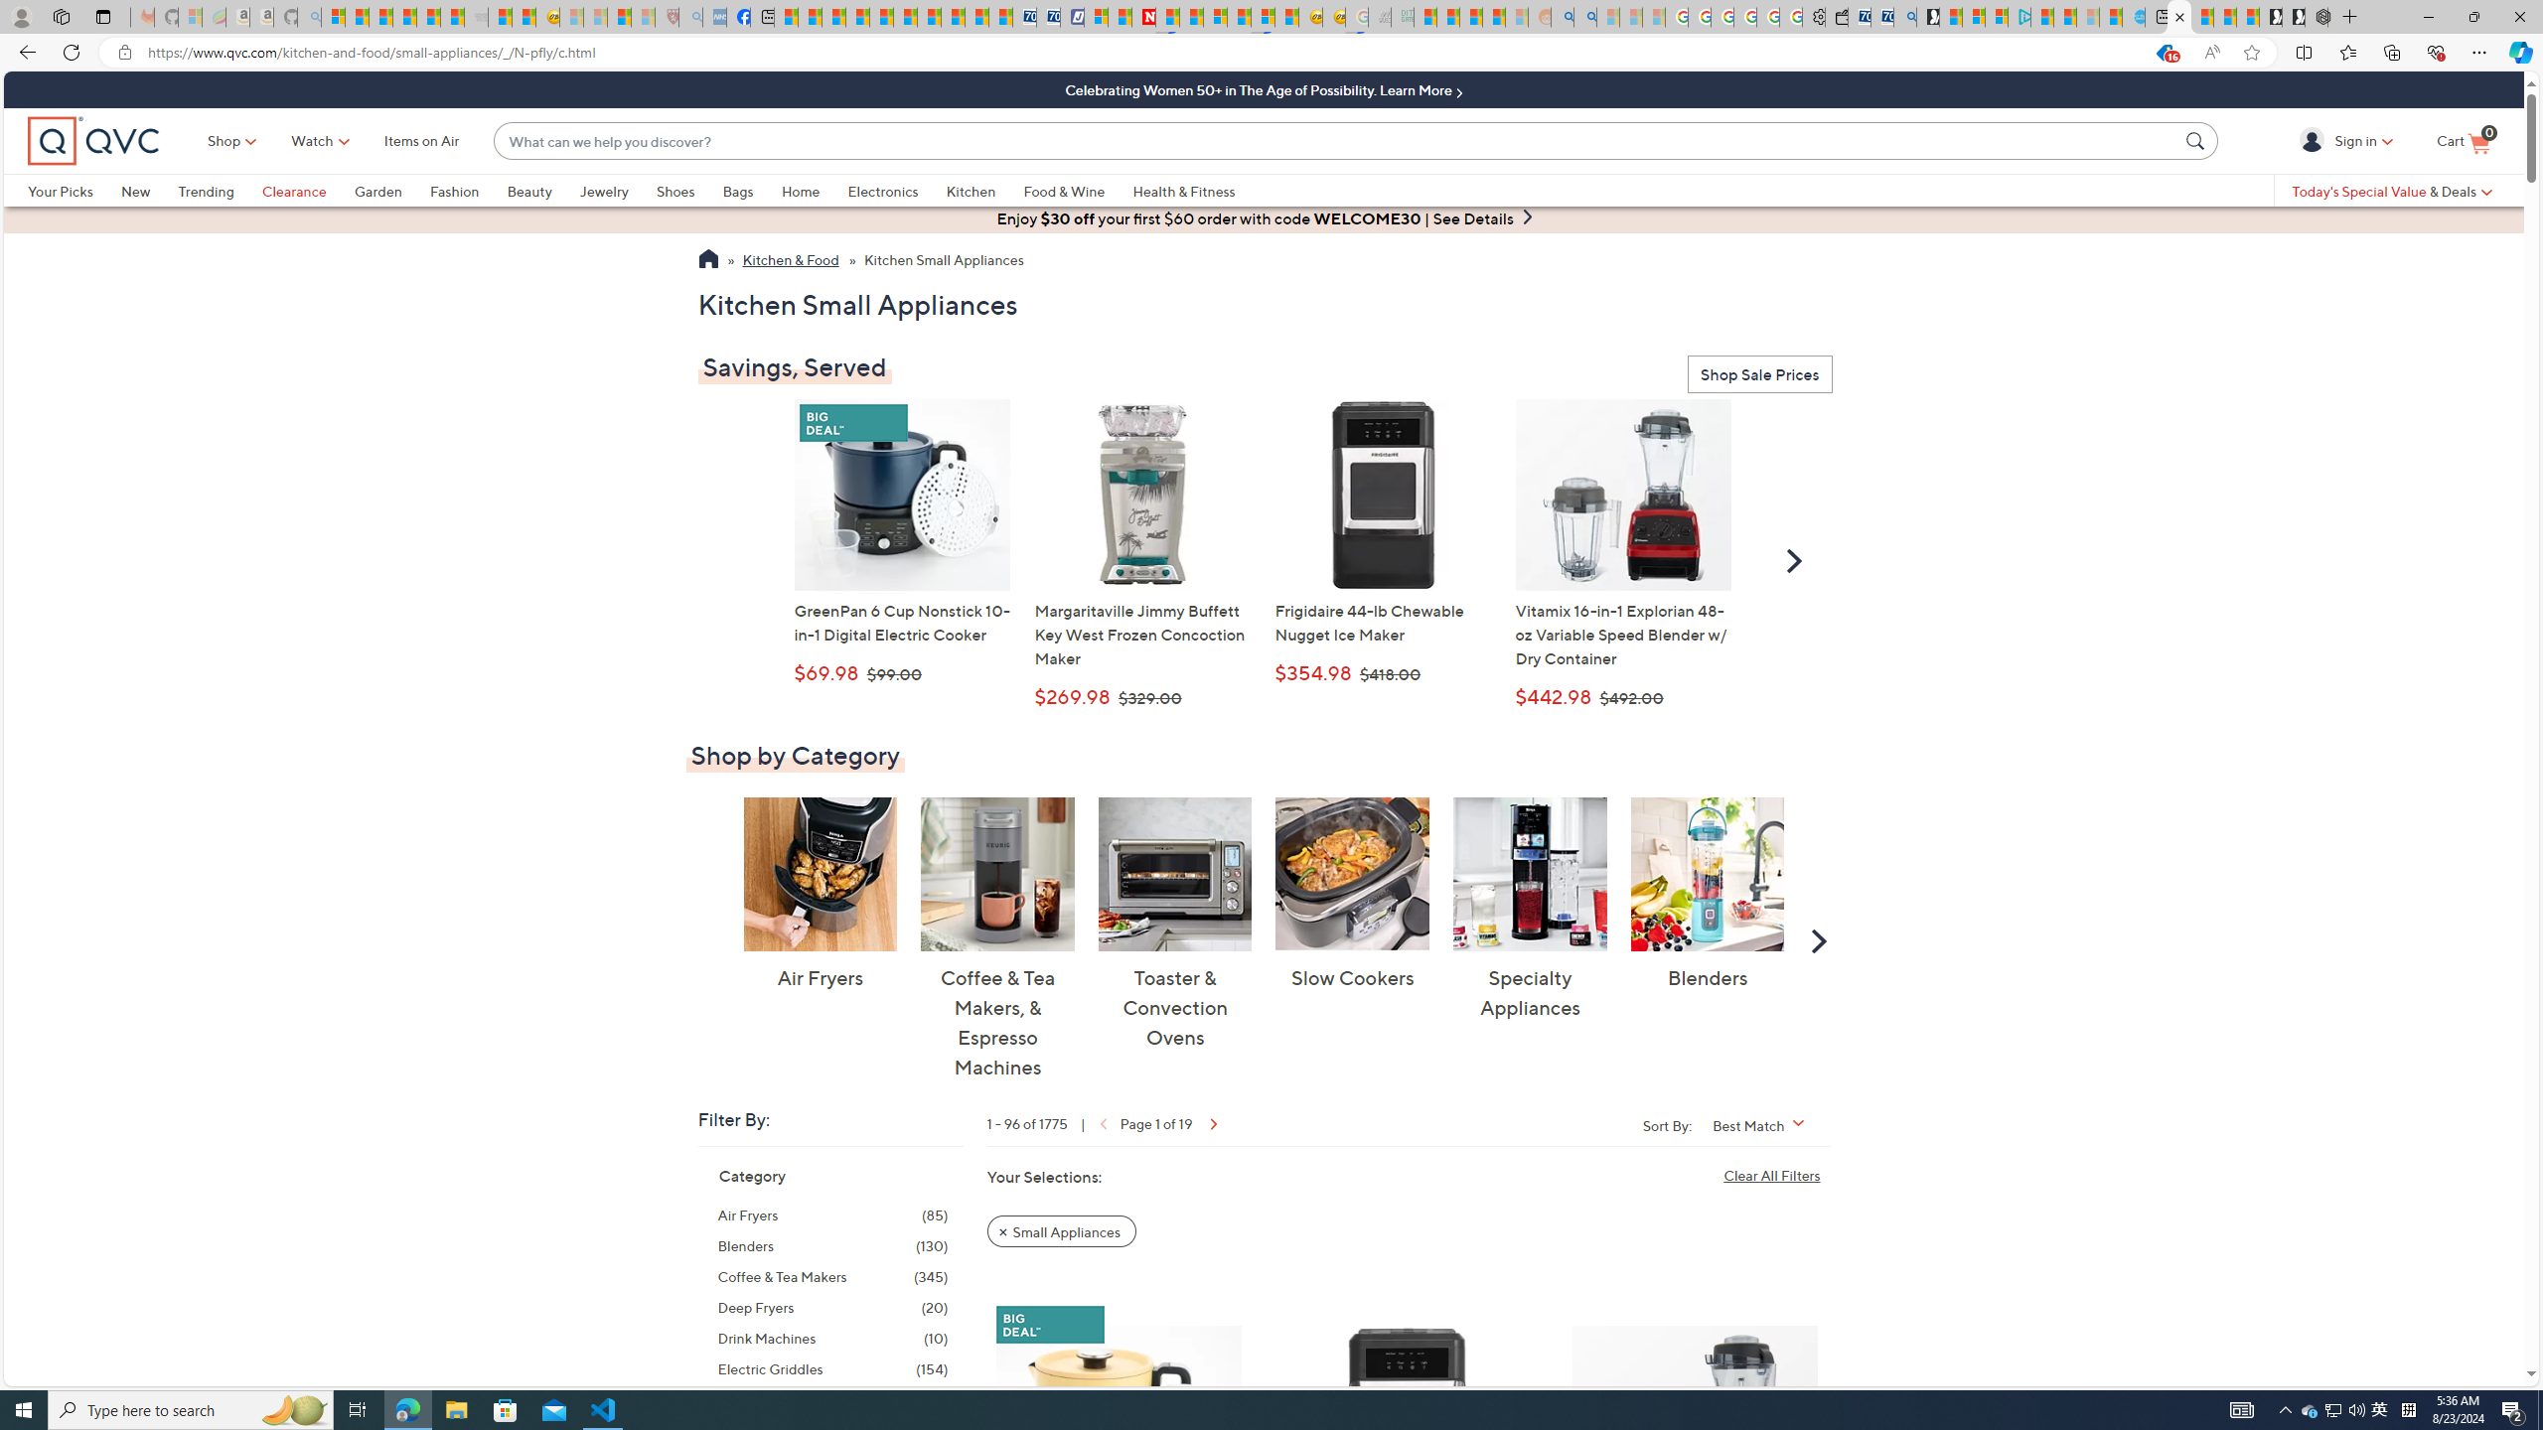 Image resolution: width=2543 pixels, height=1430 pixels. I want to click on Bing Real Estate - Home sales and rental listings, so click(1903, 17).